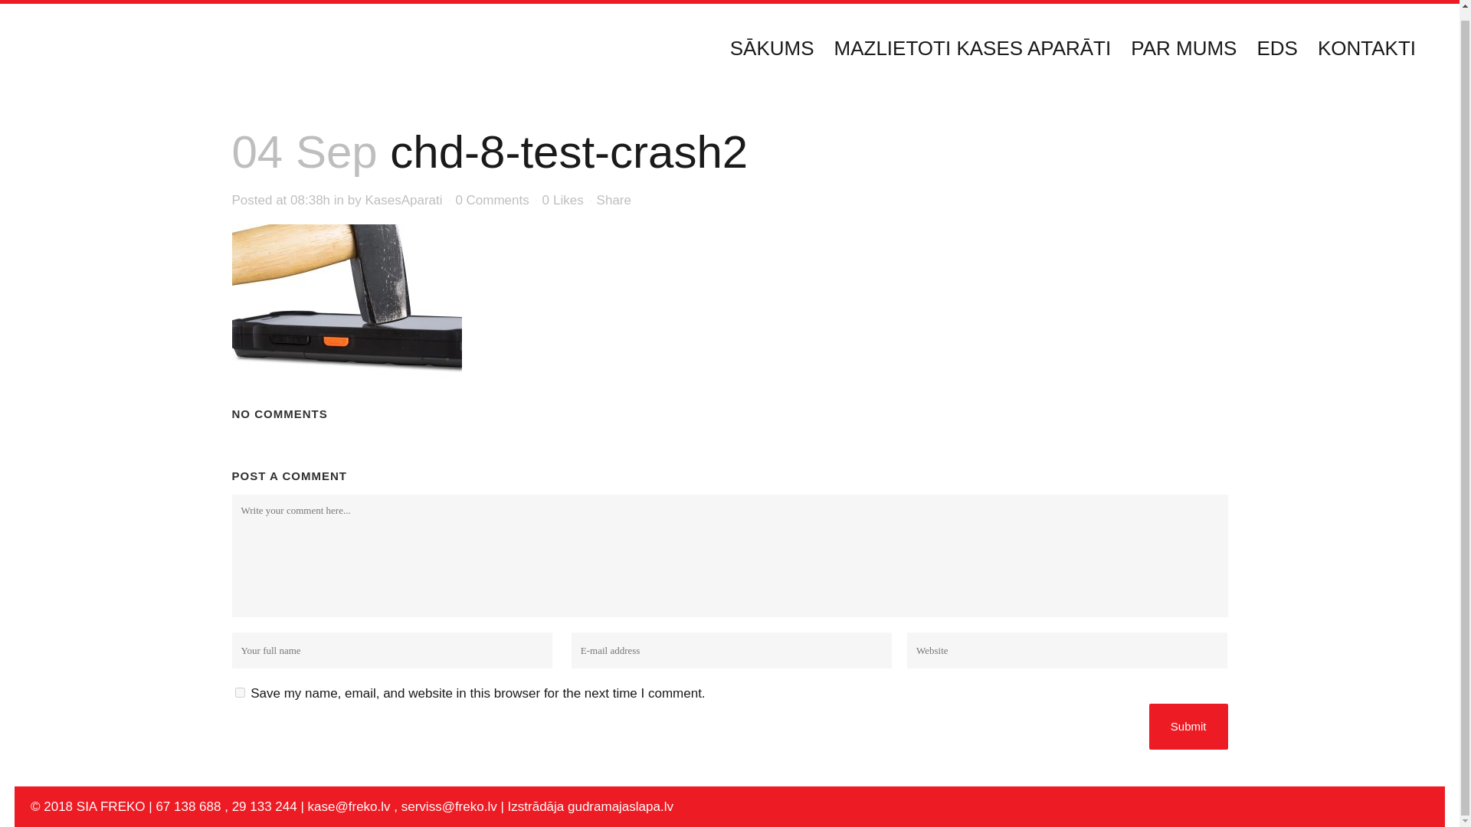 The image size is (1471, 827). I want to click on Like this, so click(563, 200).